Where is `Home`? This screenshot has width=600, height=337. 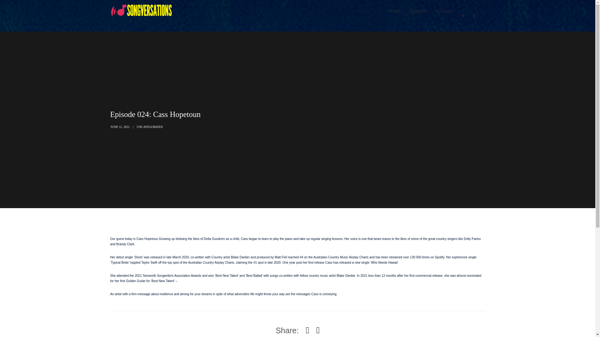 Home is located at coordinates (394, 11).